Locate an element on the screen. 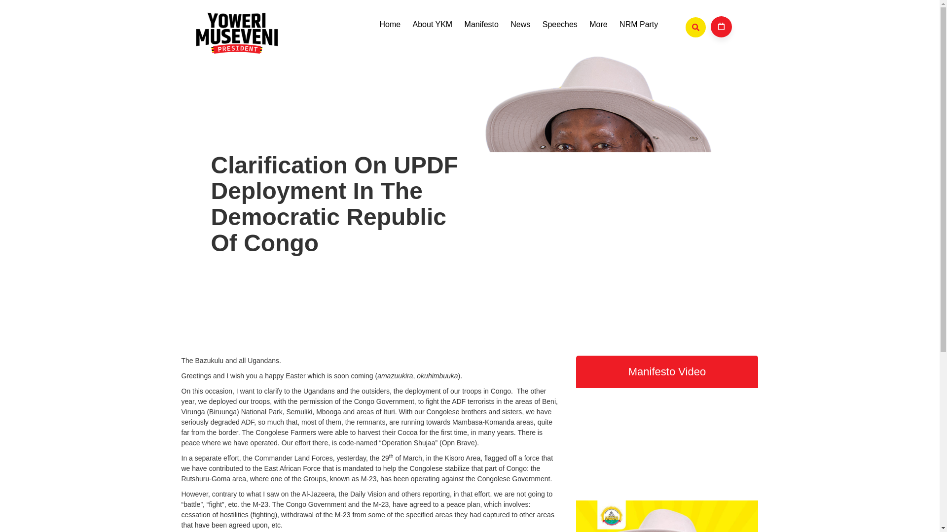  News is located at coordinates (520, 25).